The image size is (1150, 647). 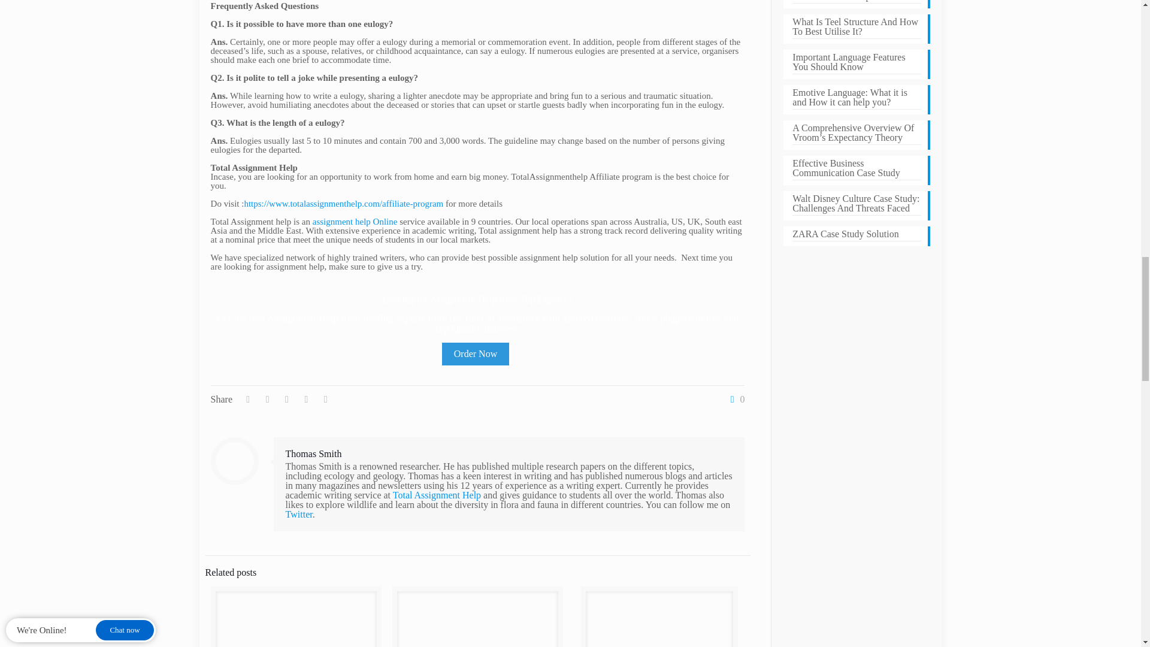 What do you see at coordinates (299, 514) in the screenshot?
I see `Twitter` at bounding box center [299, 514].